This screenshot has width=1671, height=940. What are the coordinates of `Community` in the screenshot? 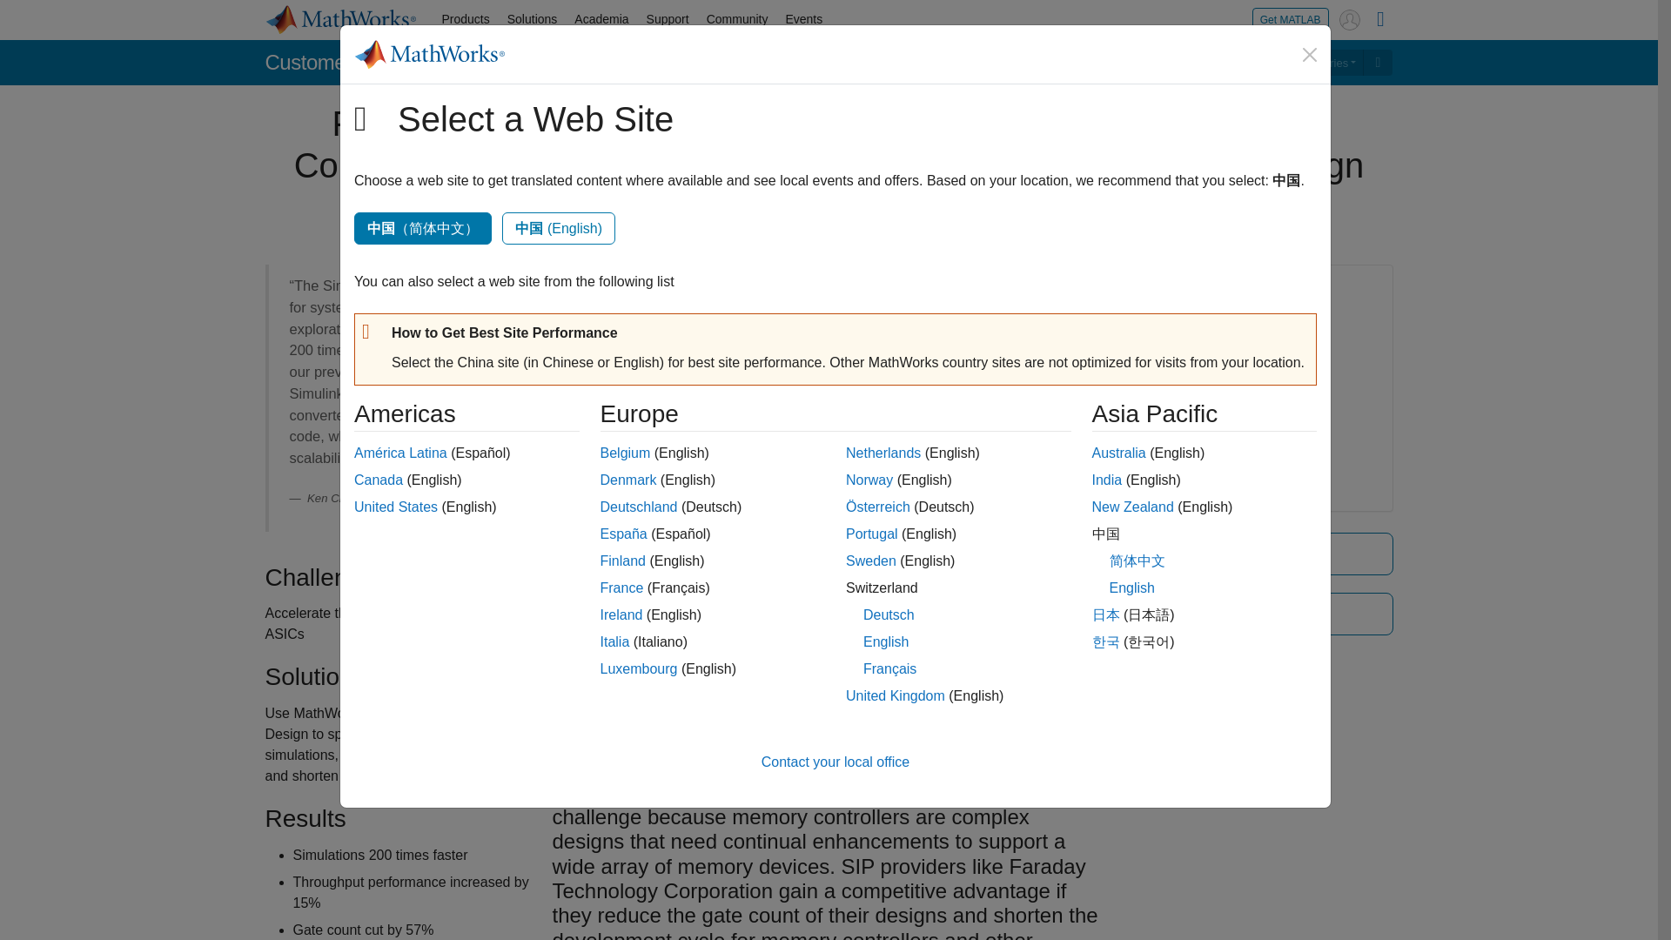 It's located at (737, 19).